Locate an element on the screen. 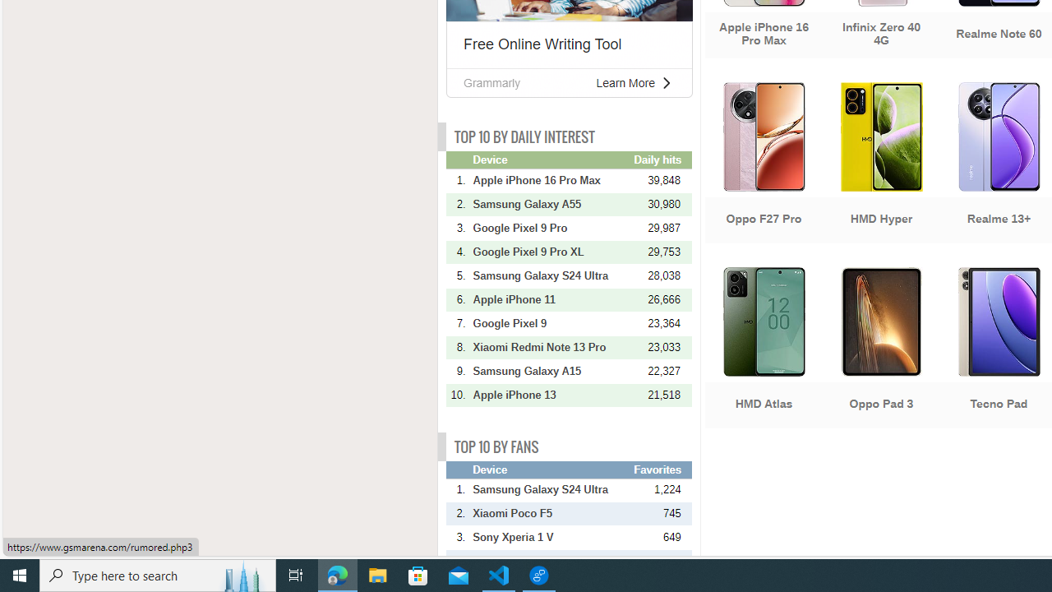 Image resolution: width=1052 pixels, height=592 pixels. HMD Hyper is located at coordinates (881, 164).